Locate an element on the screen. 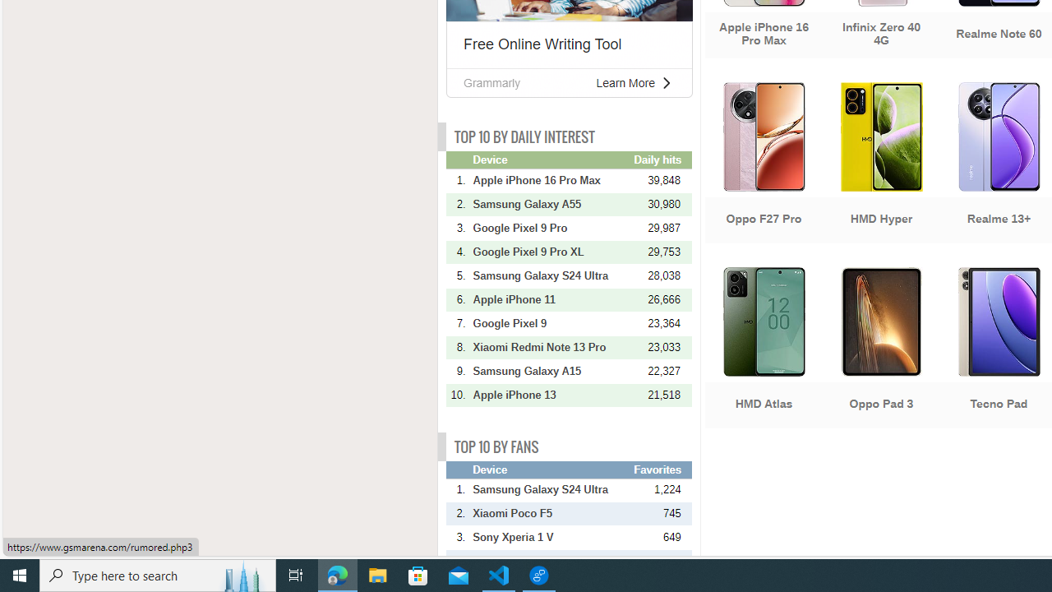 Image resolution: width=1052 pixels, height=592 pixels. HMD Hyper is located at coordinates (881, 164).